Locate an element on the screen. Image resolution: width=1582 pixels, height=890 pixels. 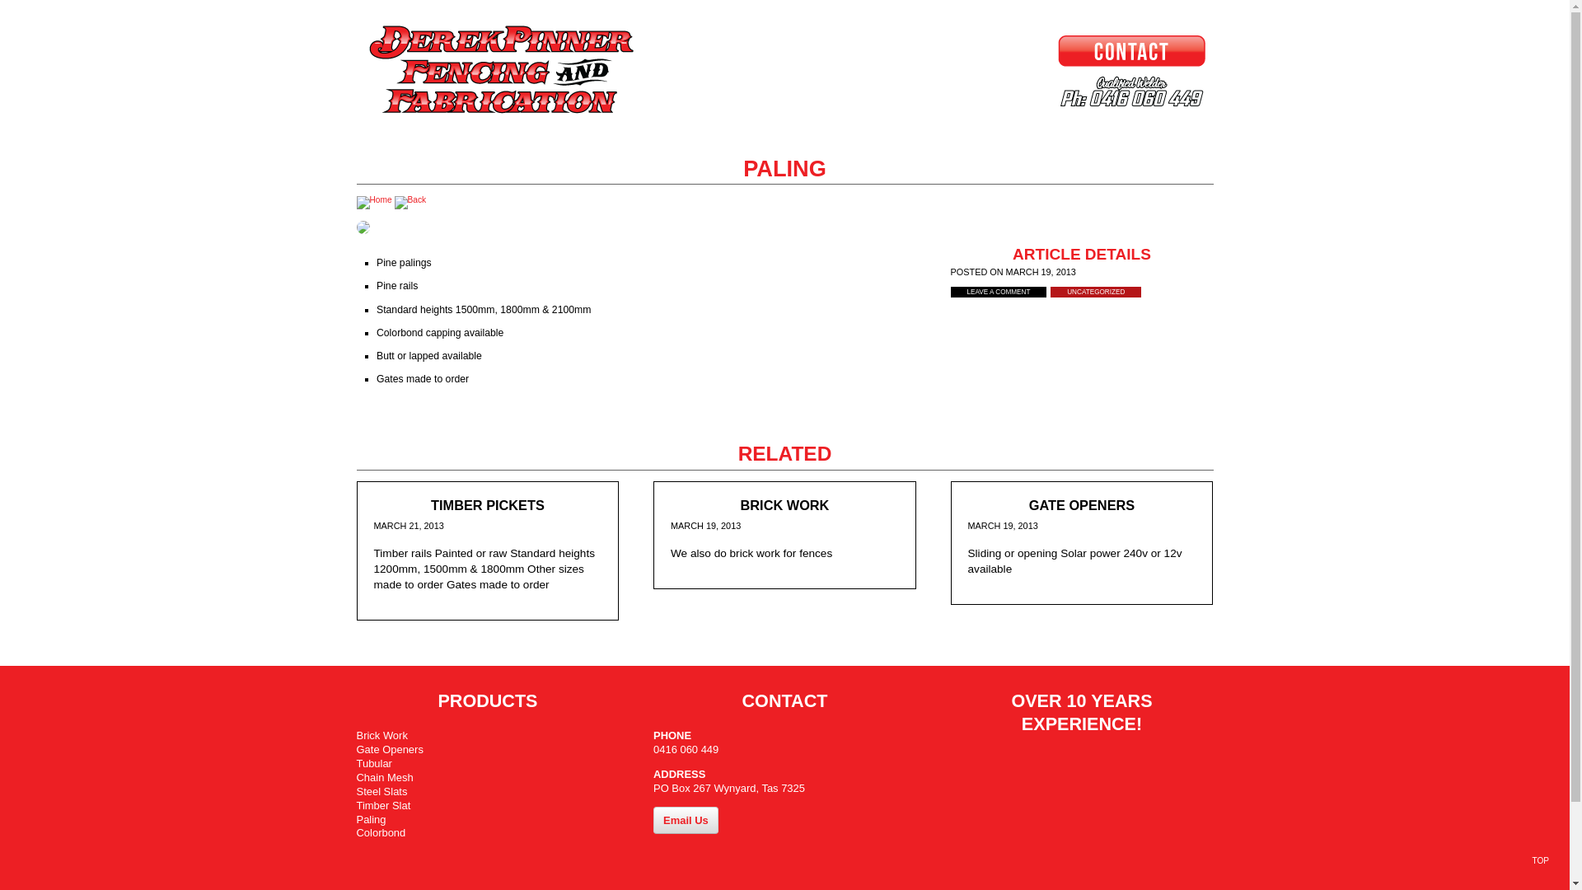
Email Us is located at coordinates (686, 821).